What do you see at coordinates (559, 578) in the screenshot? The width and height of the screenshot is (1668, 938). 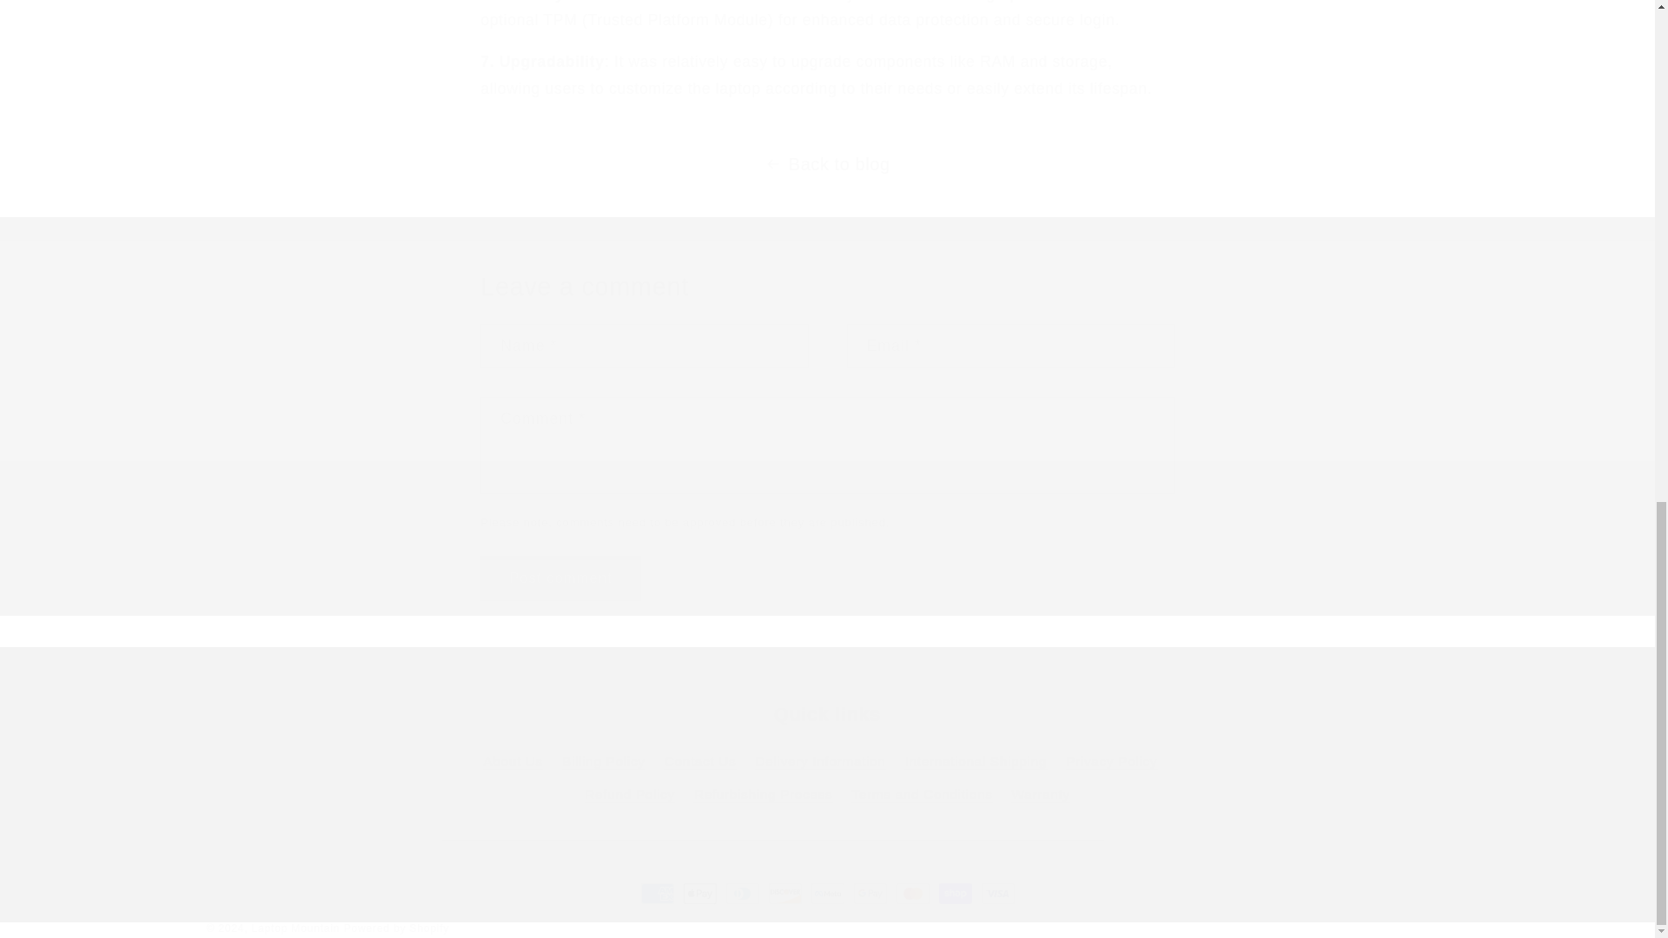 I see `Post comment` at bounding box center [559, 578].